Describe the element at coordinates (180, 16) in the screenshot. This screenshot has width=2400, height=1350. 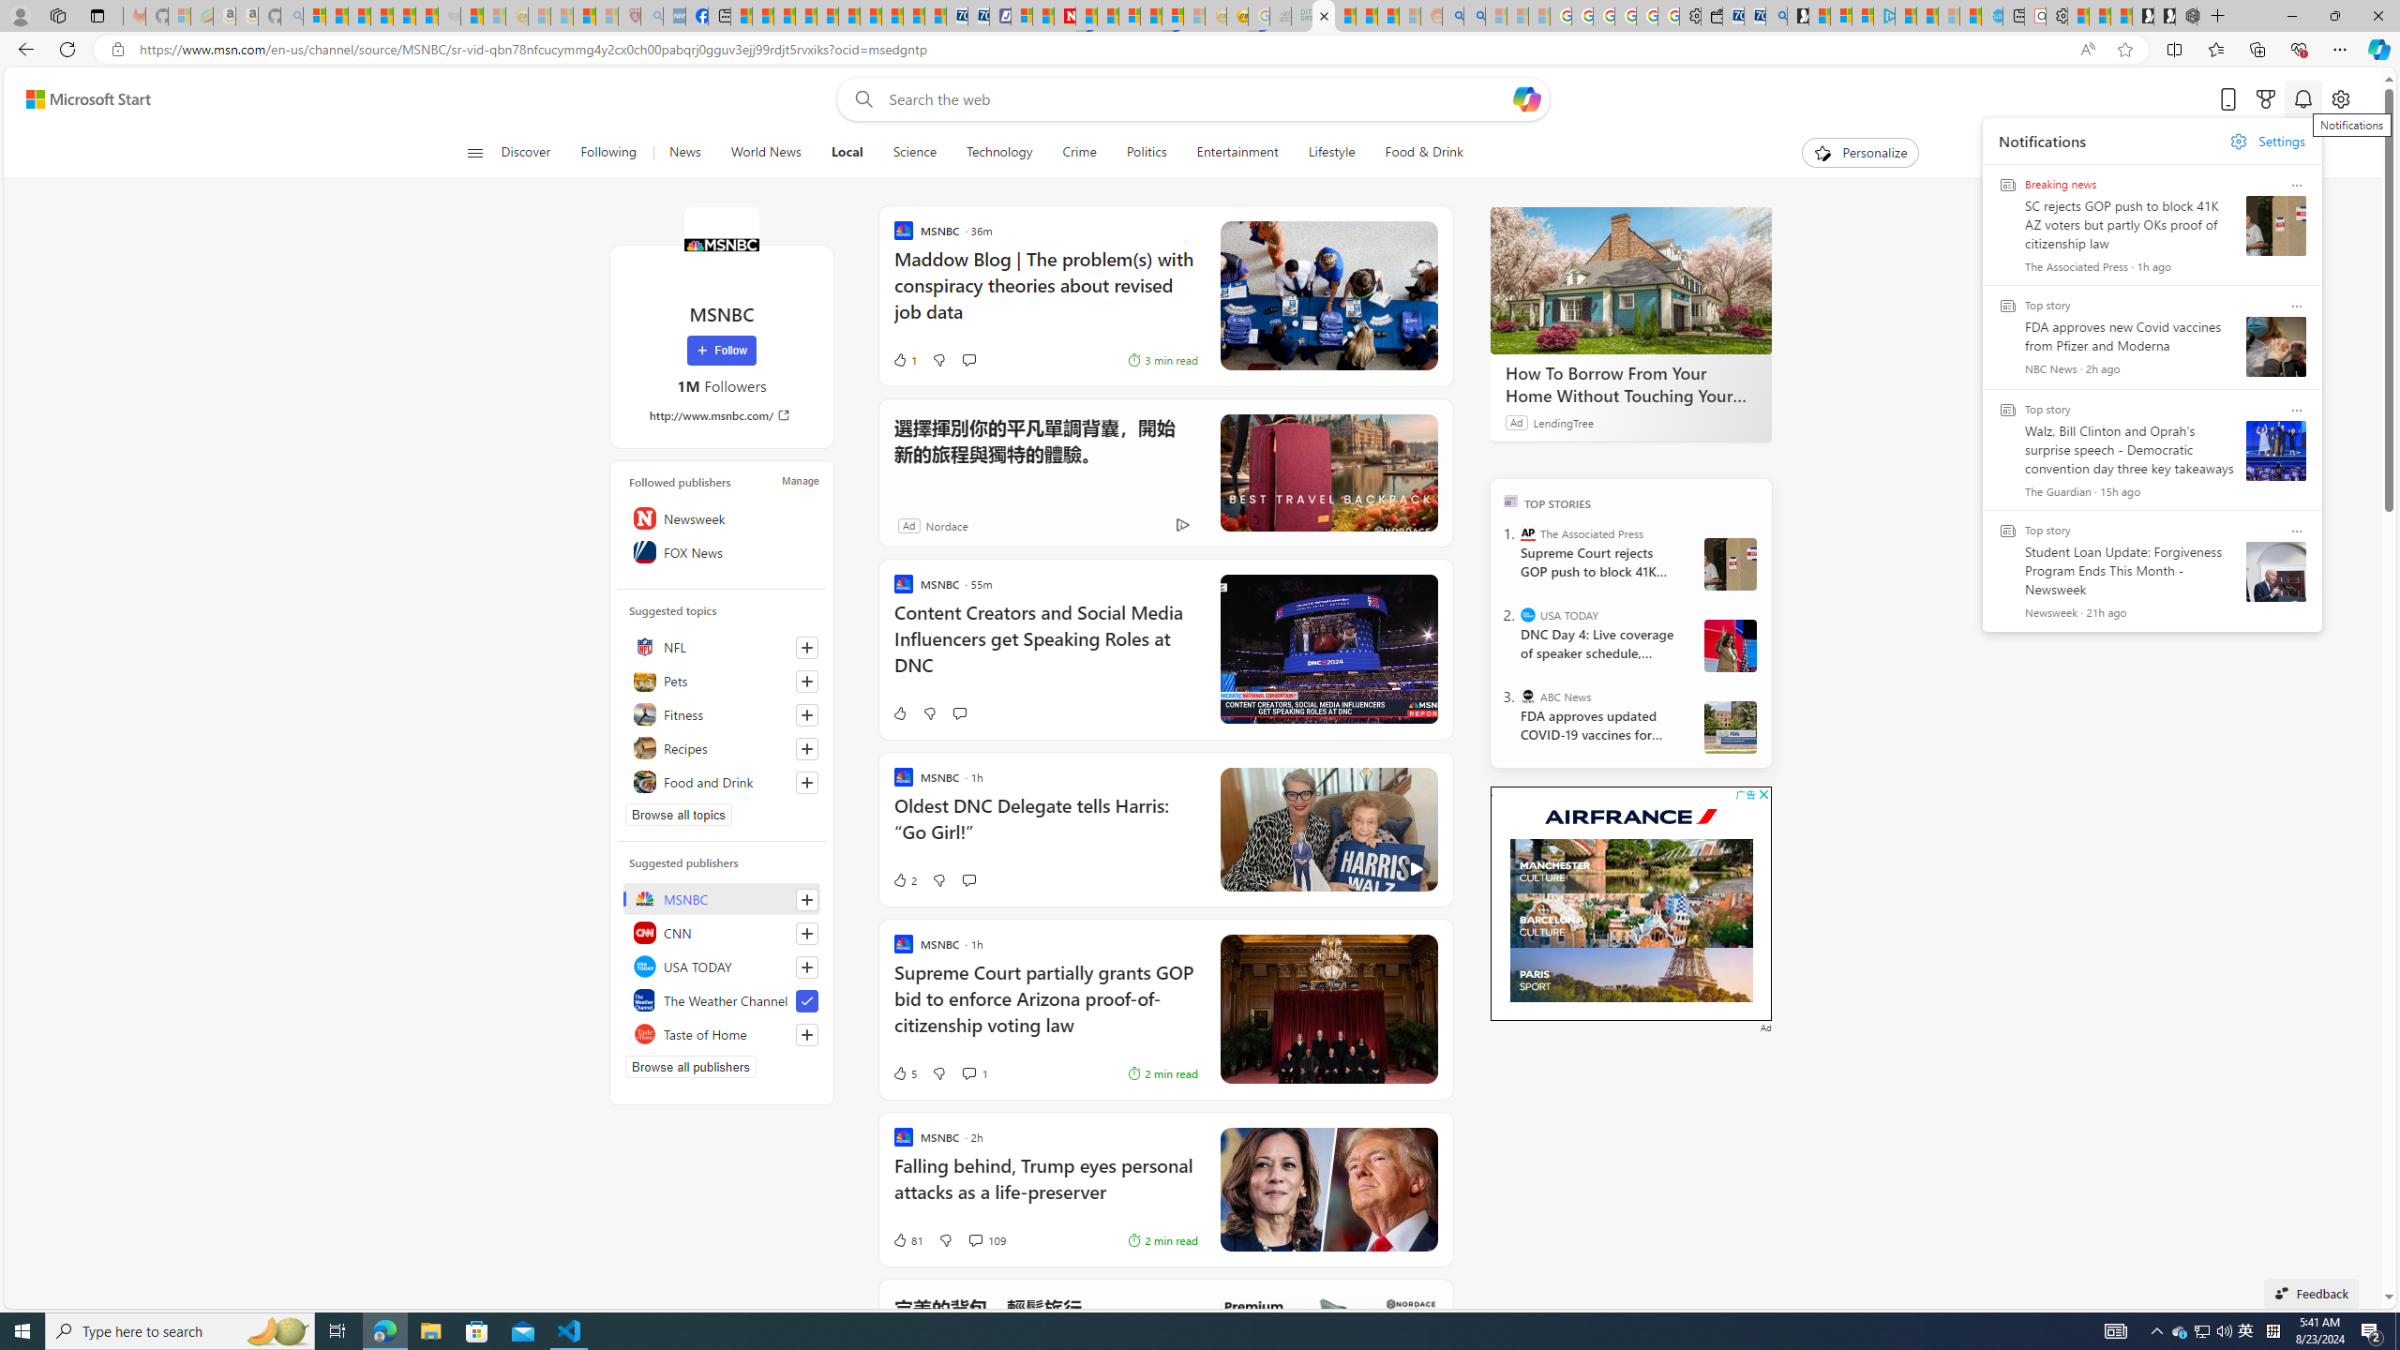
I see `Microsoft-Report a Concern to Bing - Sleeping` at that location.